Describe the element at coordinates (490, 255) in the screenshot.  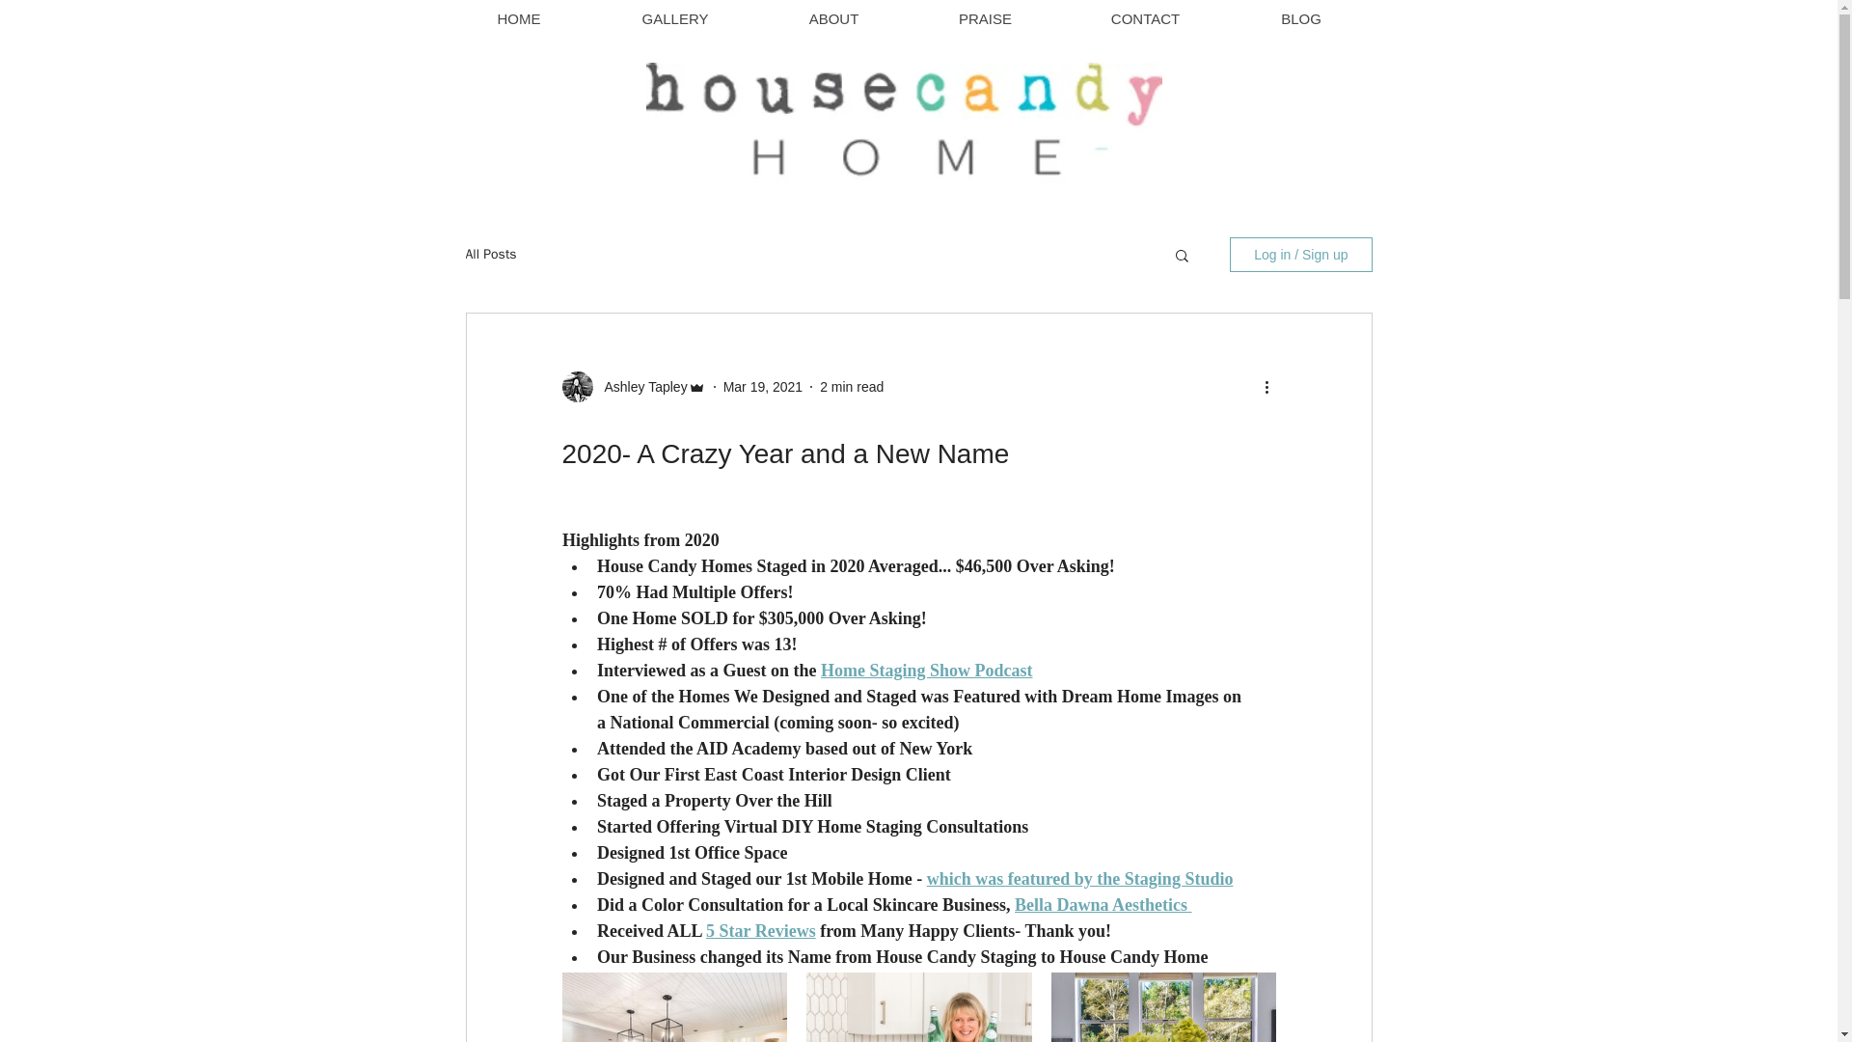
I see `All Posts` at that location.